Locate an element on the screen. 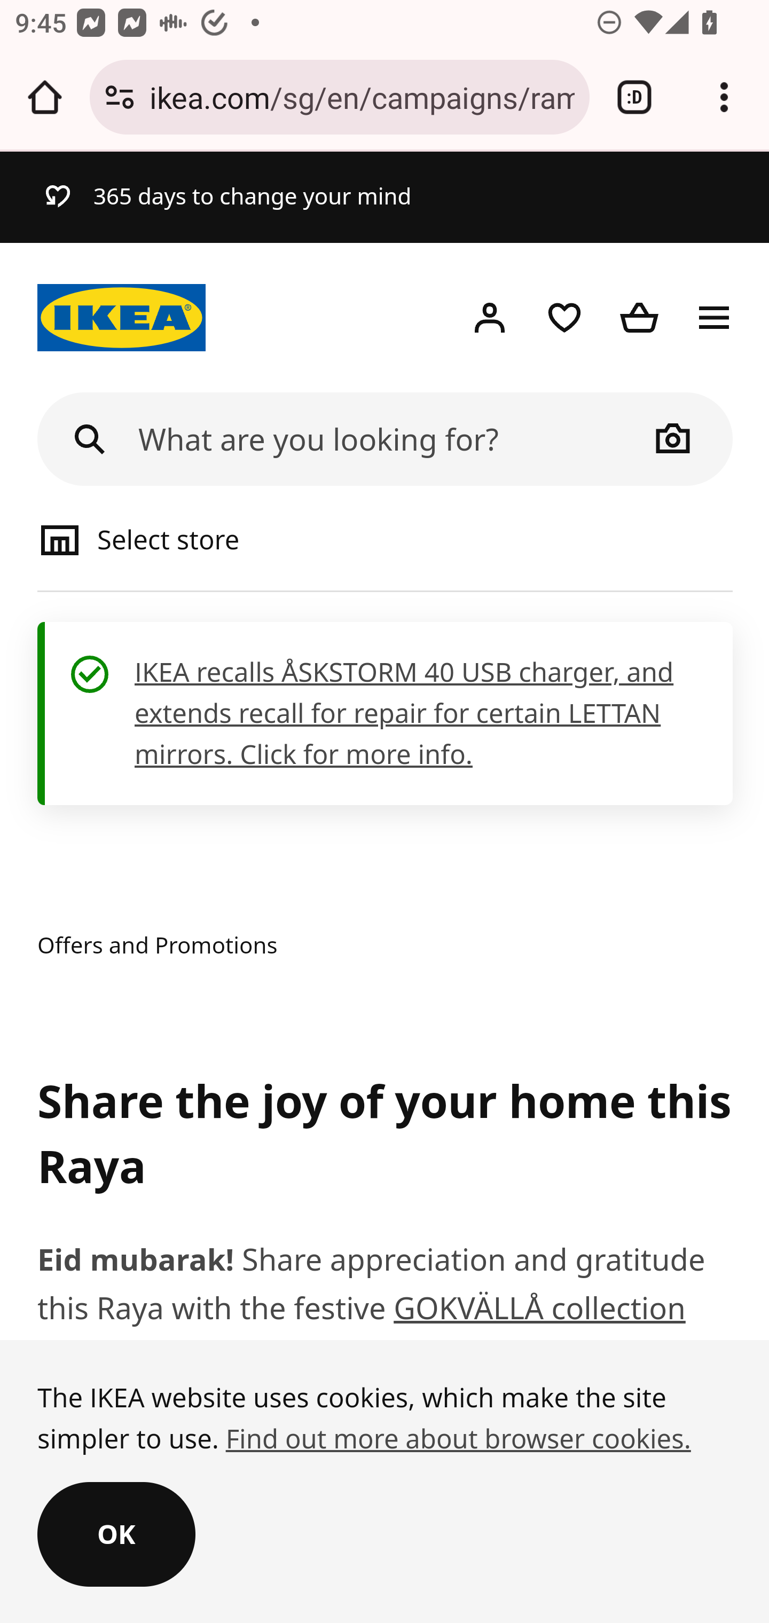  Shopping list is located at coordinates (564, 318).